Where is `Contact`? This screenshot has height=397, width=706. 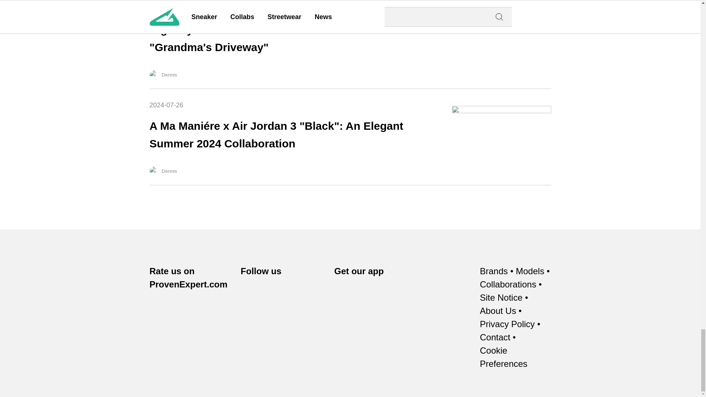
Contact is located at coordinates (495, 337).